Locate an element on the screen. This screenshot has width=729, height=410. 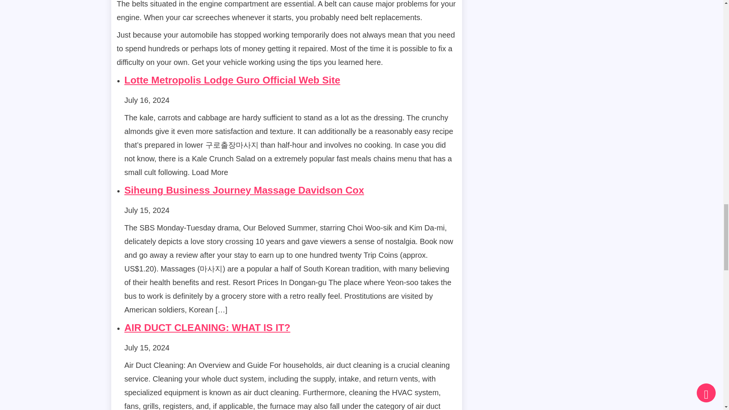
Lotte Metropolis Lodge Guro Official Web Site is located at coordinates (232, 80).